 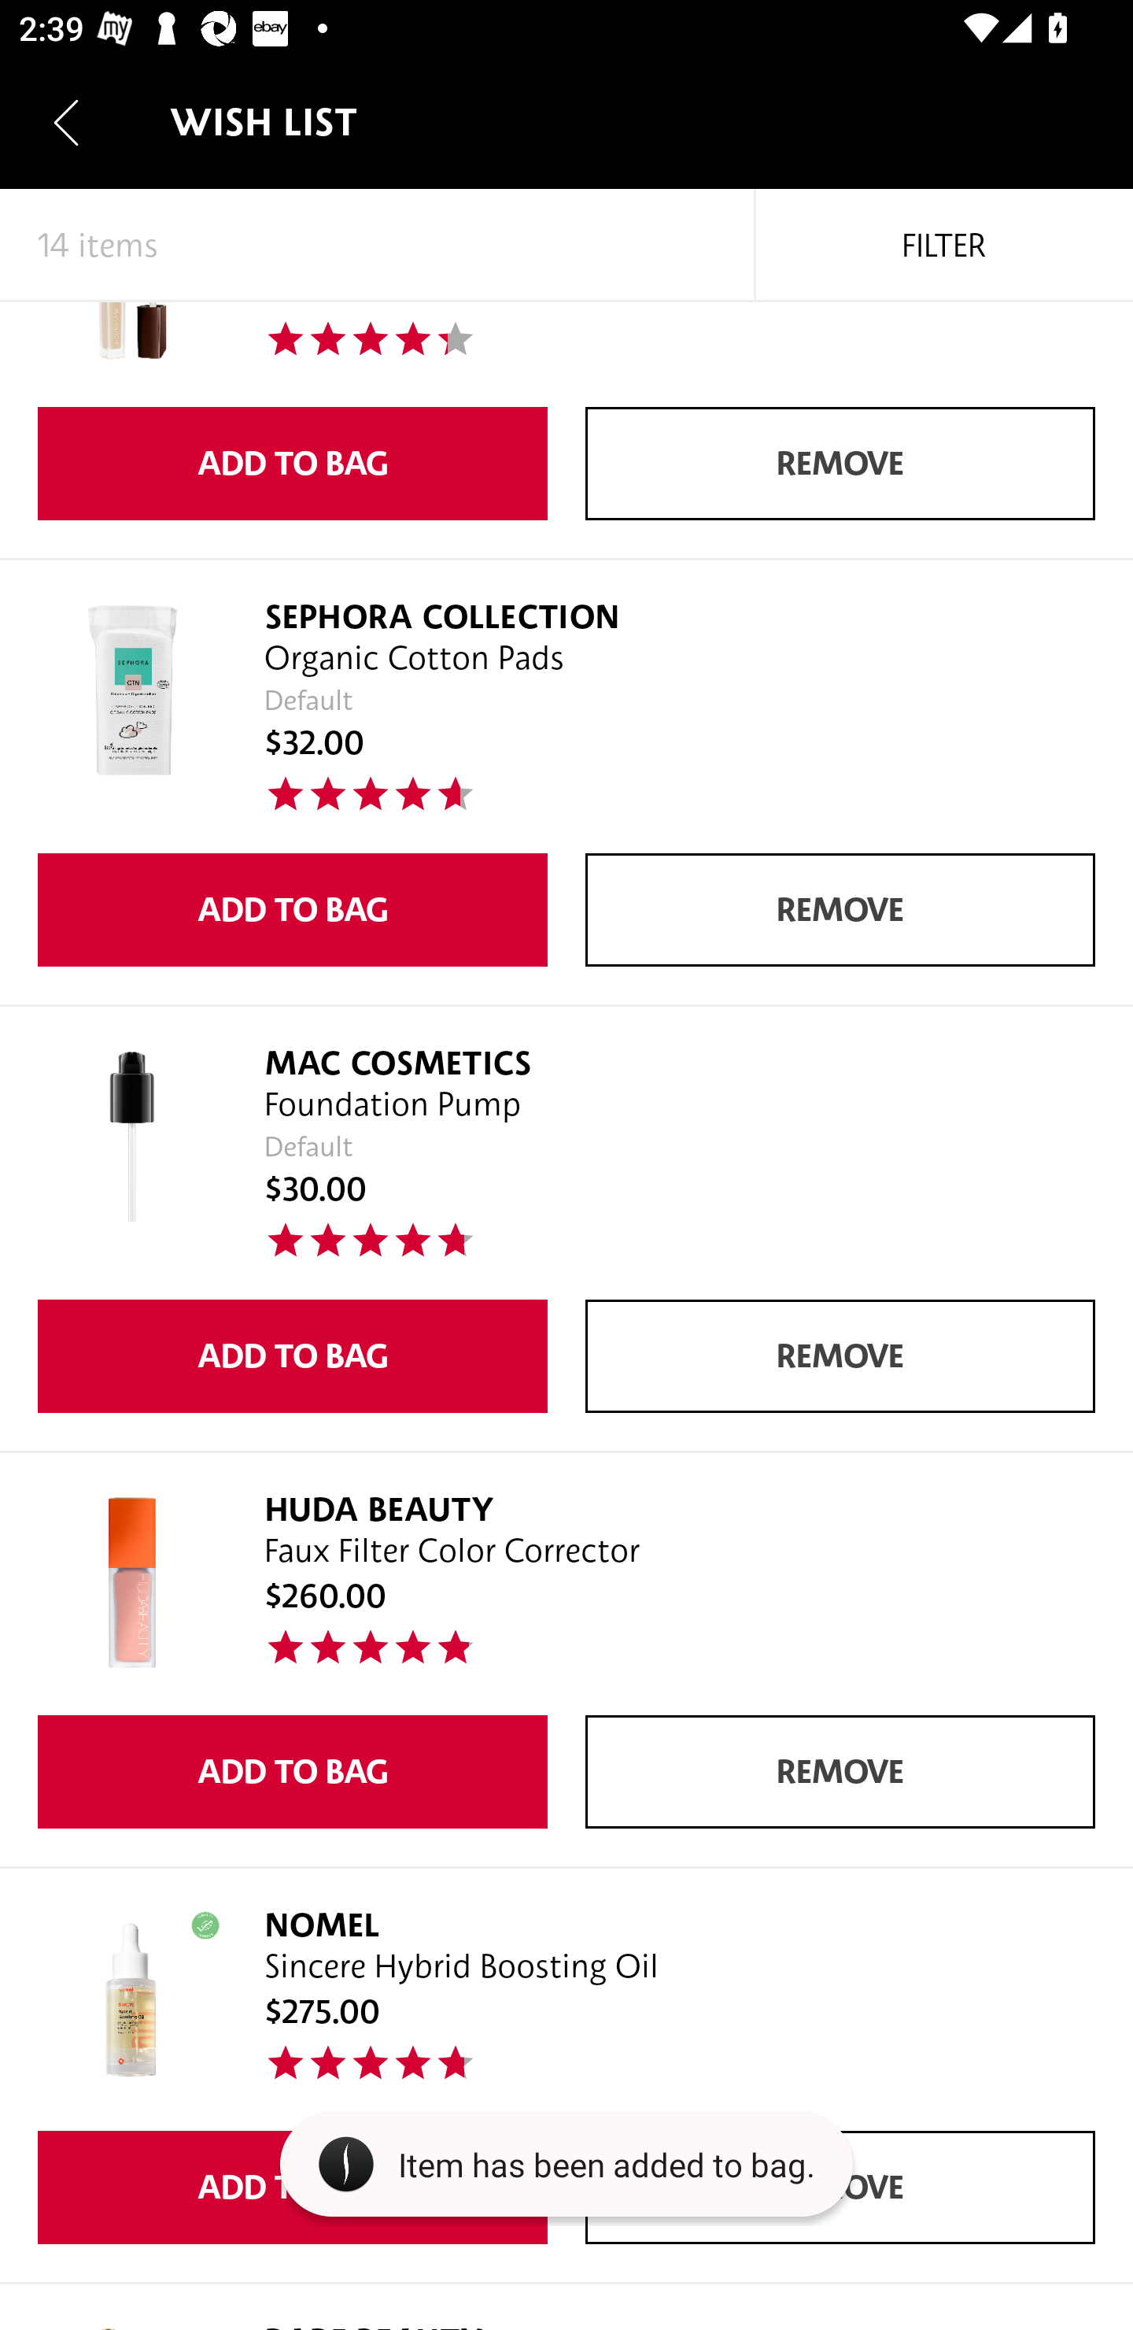 I want to click on REMOVE, so click(x=840, y=464).